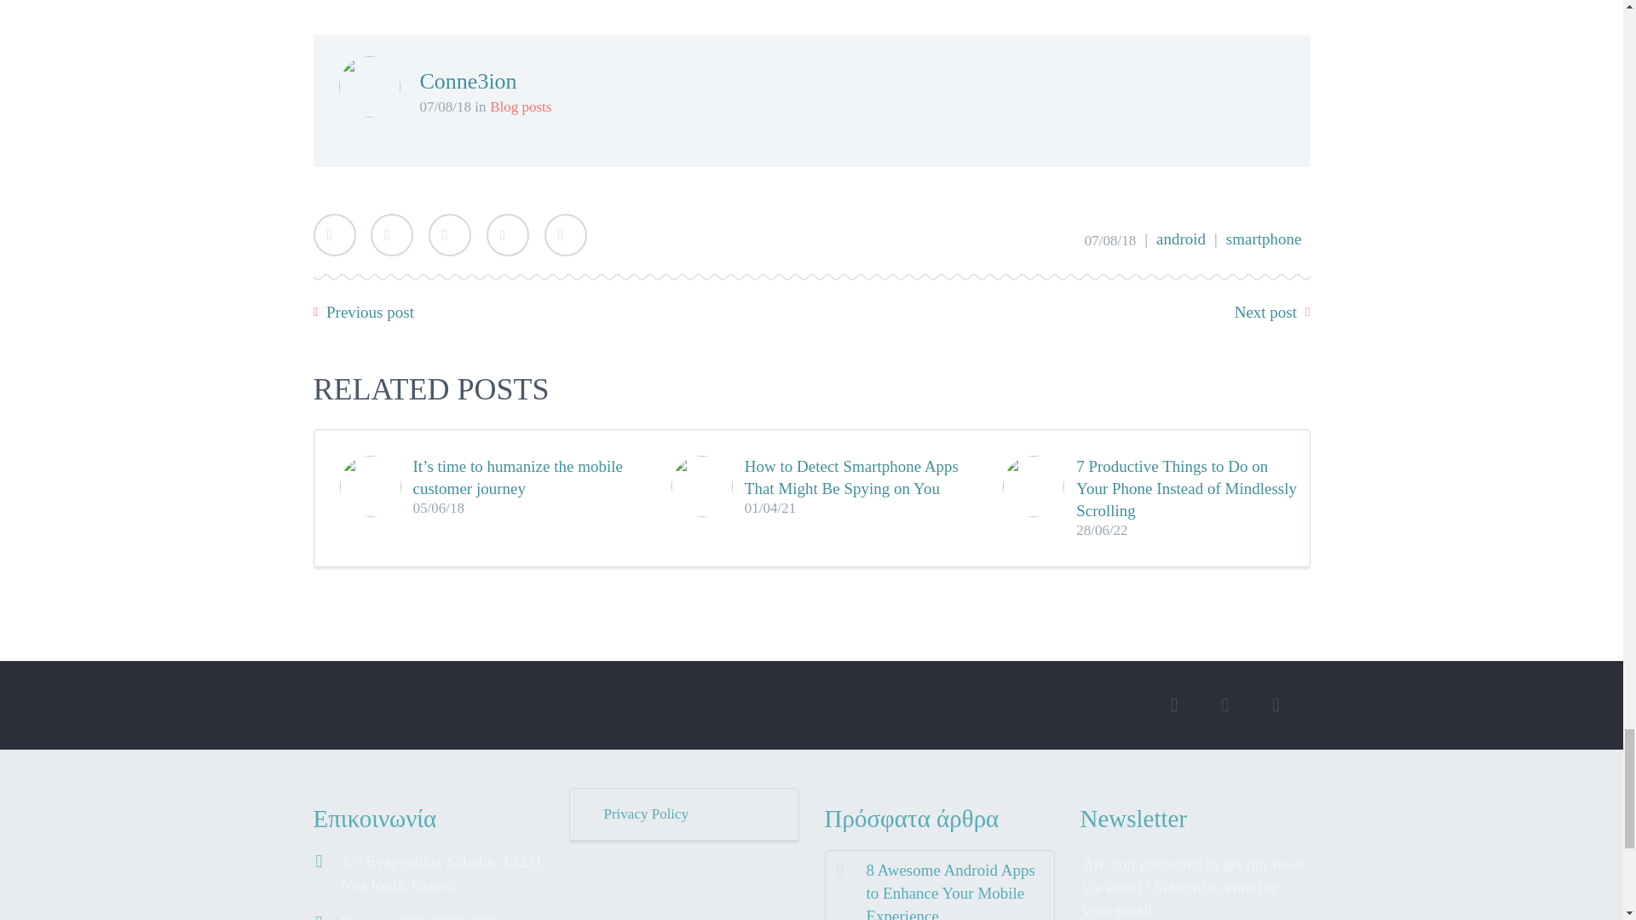  I want to click on android, so click(1181, 239).